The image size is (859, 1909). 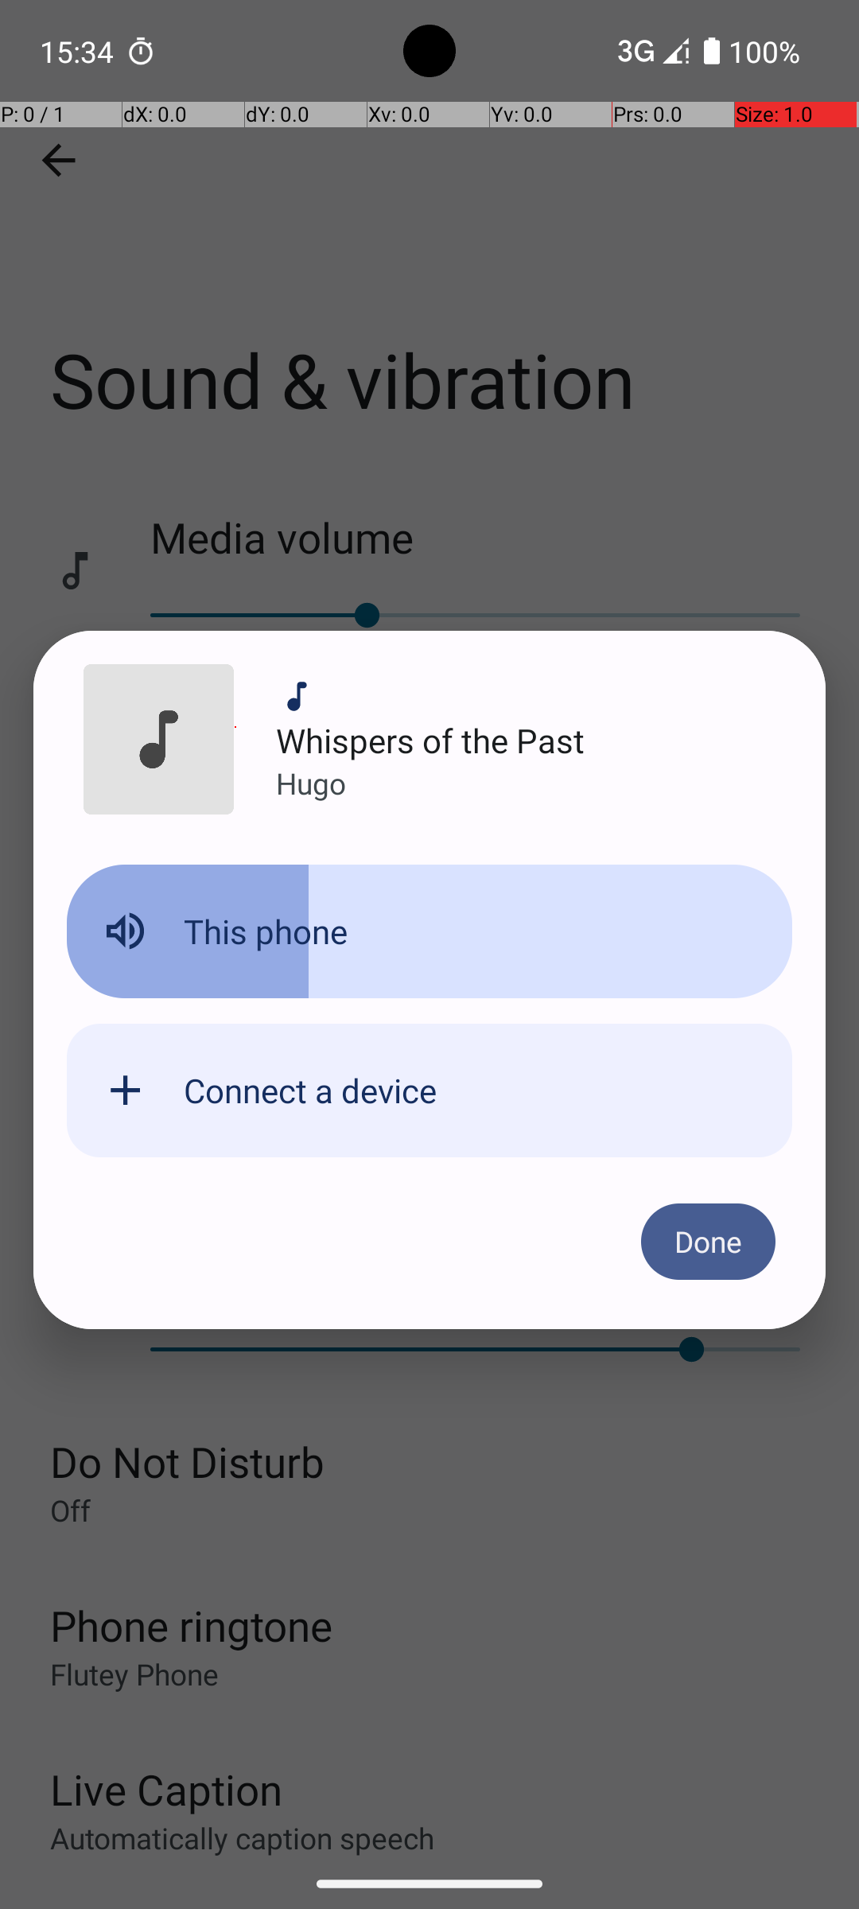 I want to click on Connect a device, so click(x=310, y=1090).